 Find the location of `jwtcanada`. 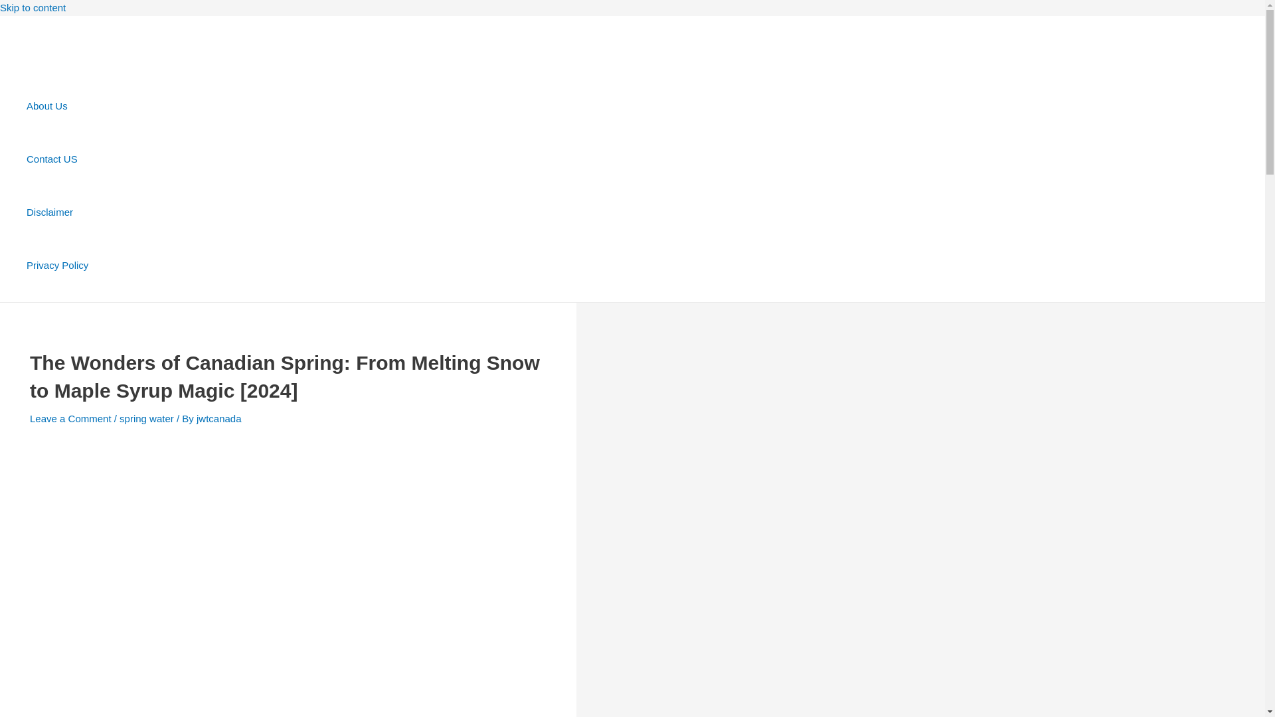

jwtcanada is located at coordinates (219, 418).